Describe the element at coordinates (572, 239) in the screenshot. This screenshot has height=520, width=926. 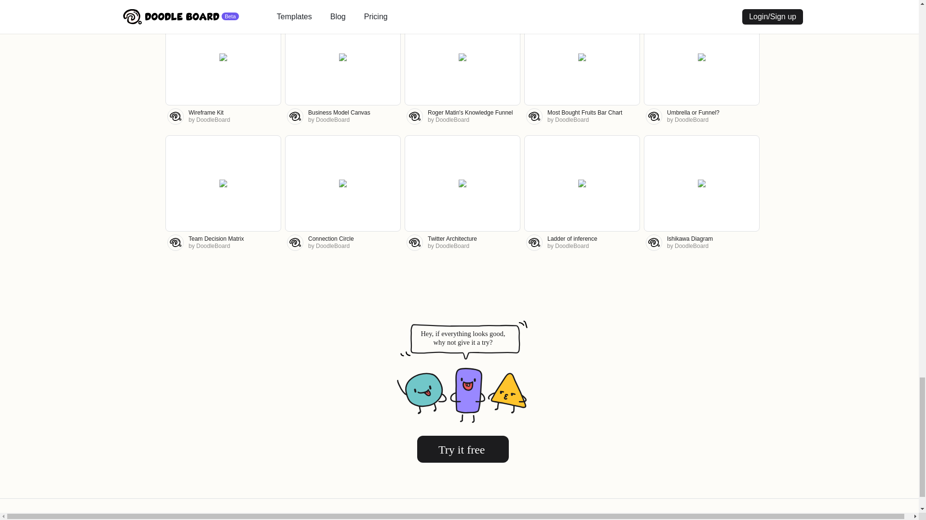
I see `Ladder of inference` at that location.